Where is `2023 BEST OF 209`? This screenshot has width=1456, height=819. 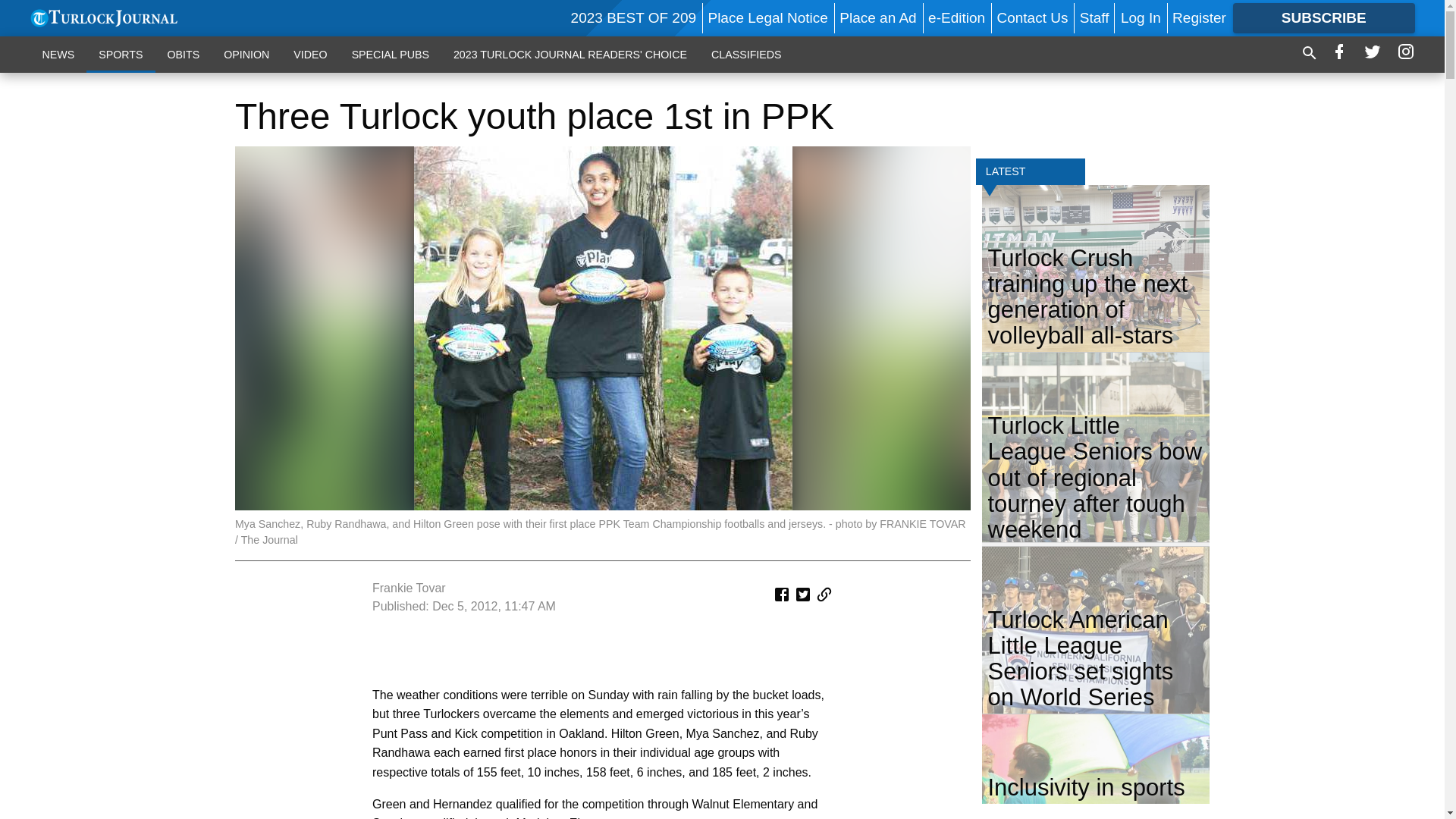
2023 BEST OF 209 is located at coordinates (632, 17).